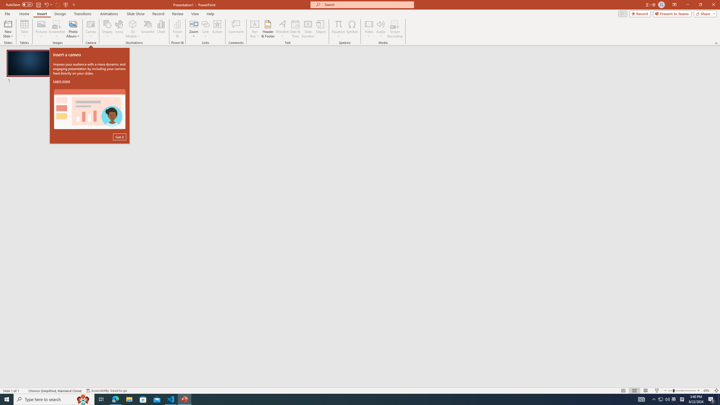 The height and width of the screenshot is (405, 720). What do you see at coordinates (395, 29) in the screenshot?
I see `Screen Recording...` at bounding box center [395, 29].